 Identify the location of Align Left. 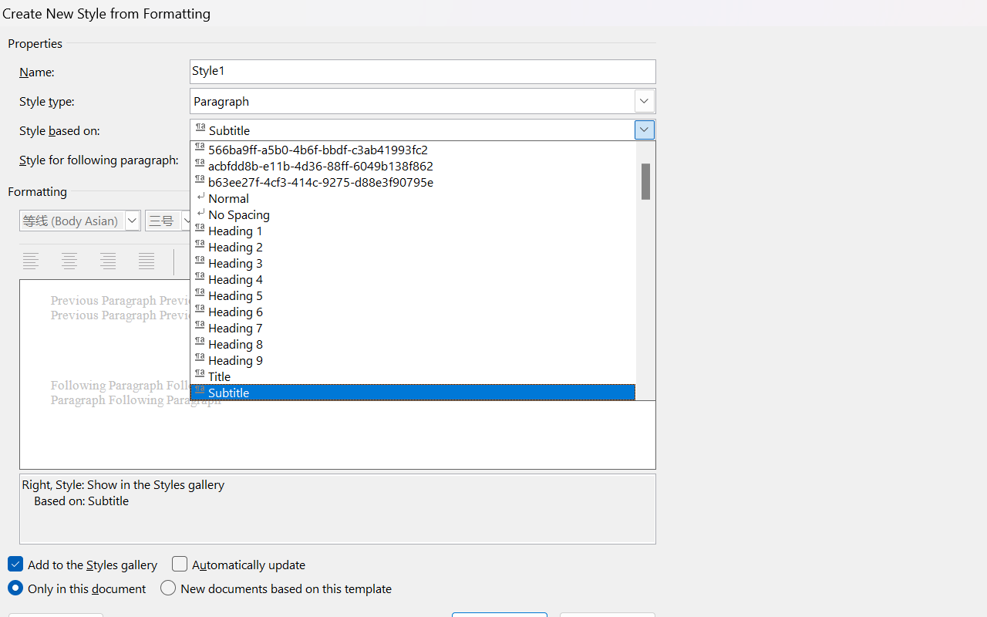
(32, 262).